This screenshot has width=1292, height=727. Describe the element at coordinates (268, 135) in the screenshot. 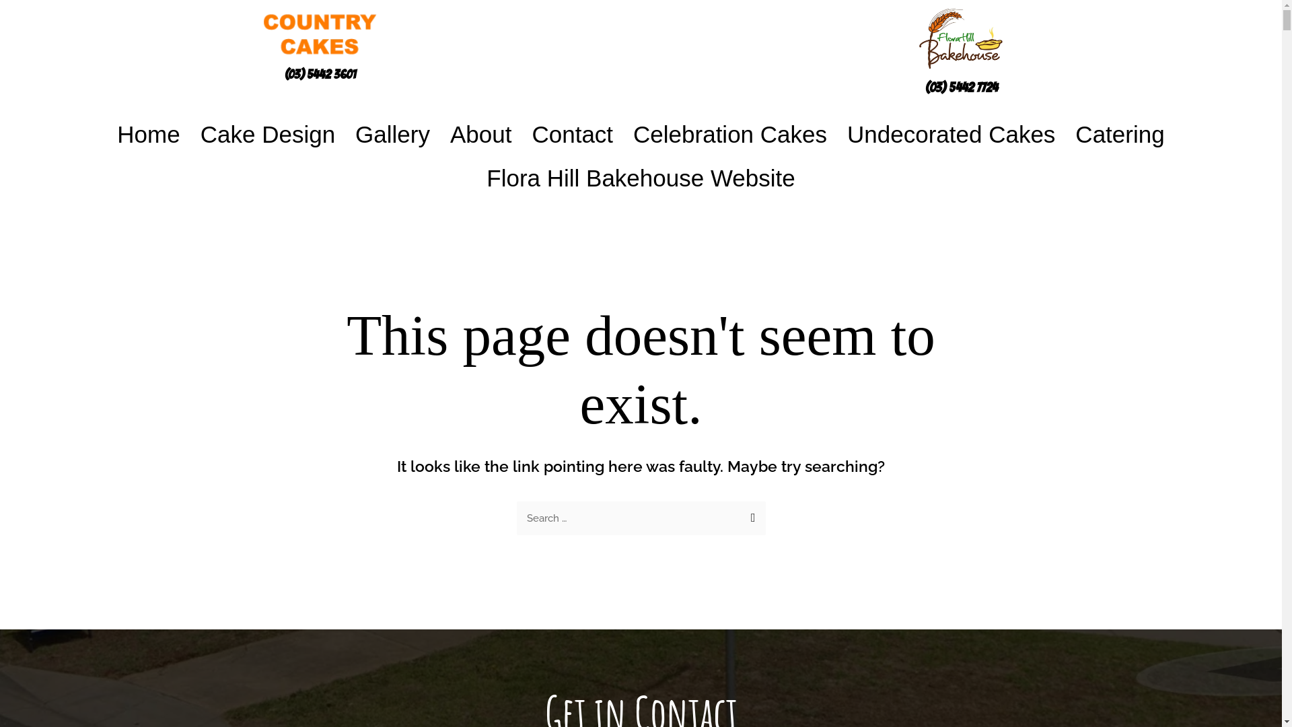

I see `Cake Design` at that location.